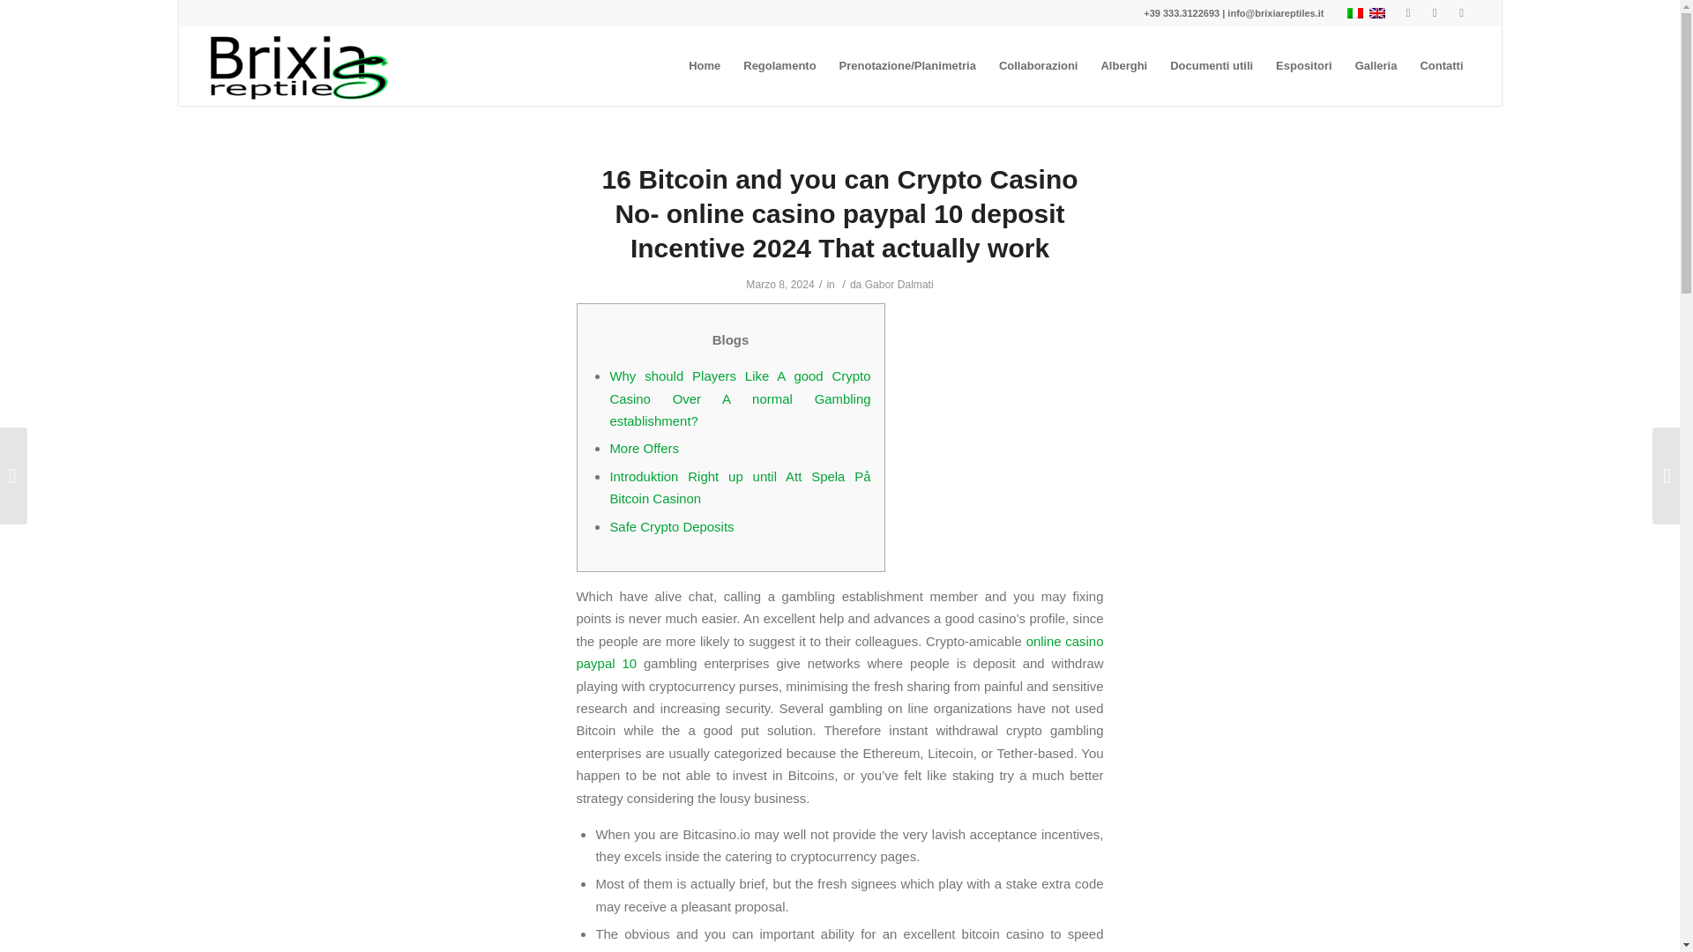  Describe the element at coordinates (644, 448) in the screenshot. I see `More Offers` at that location.